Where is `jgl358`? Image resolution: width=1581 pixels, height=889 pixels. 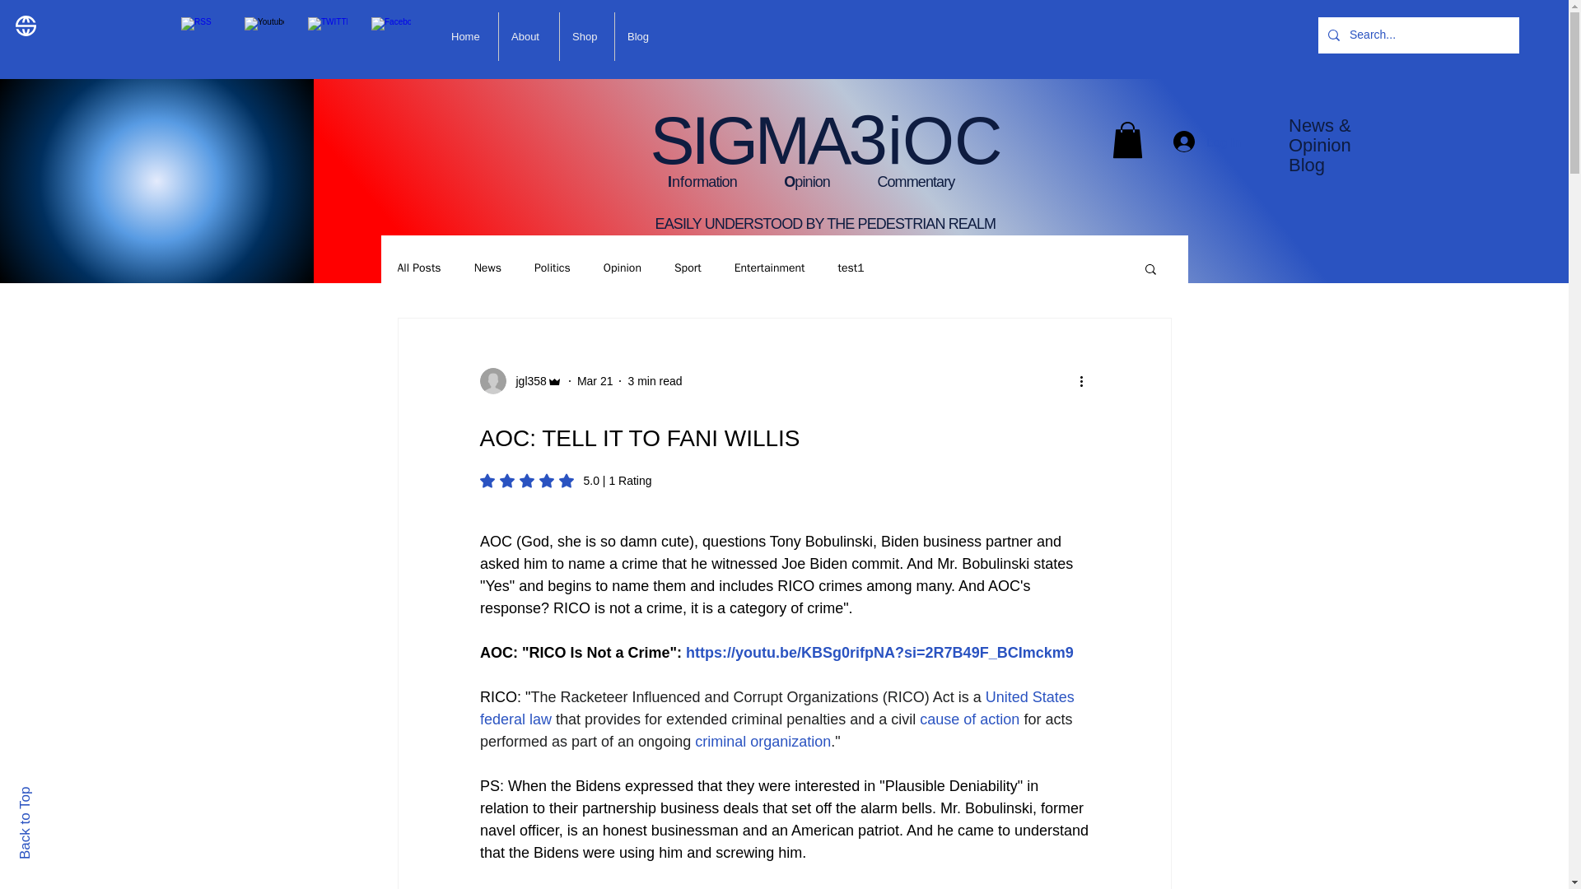 jgl358 is located at coordinates (520, 381).